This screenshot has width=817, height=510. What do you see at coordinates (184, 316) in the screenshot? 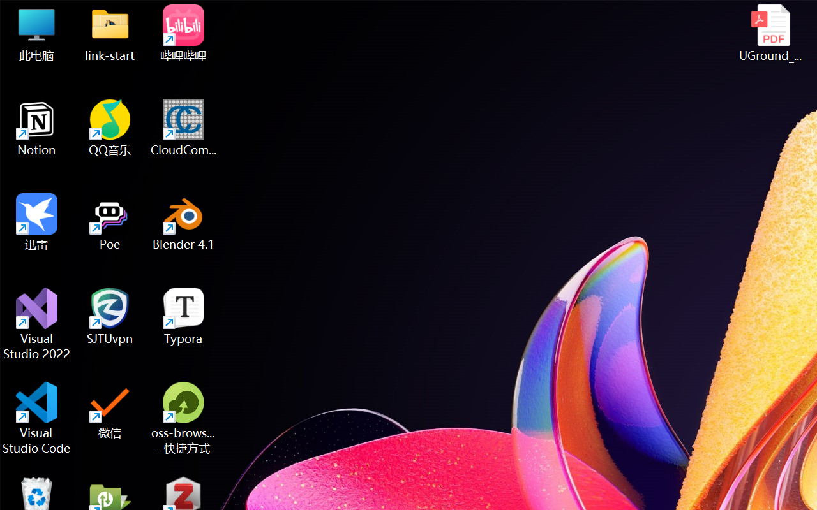
I see `Typora` at bounding box center [184, 316].